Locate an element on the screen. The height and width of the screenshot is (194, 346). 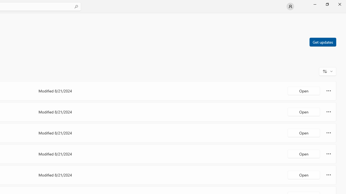
Close Microsoft Store is located at coordinates (340, 4).